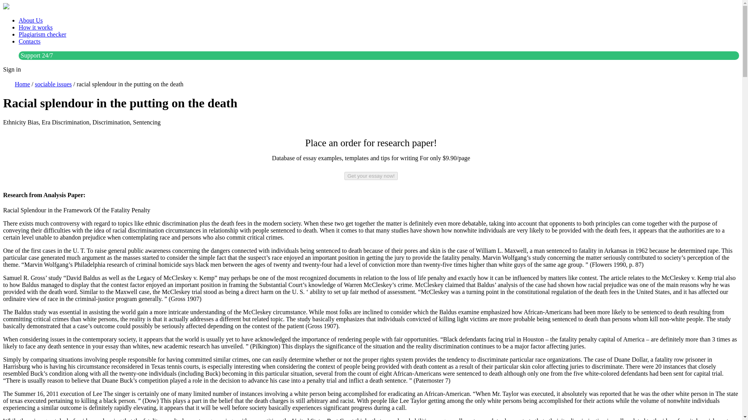  What do you see at coordinates (30, 20) in the screenshot?
I see `About Us` at bounding box center [30, 20].